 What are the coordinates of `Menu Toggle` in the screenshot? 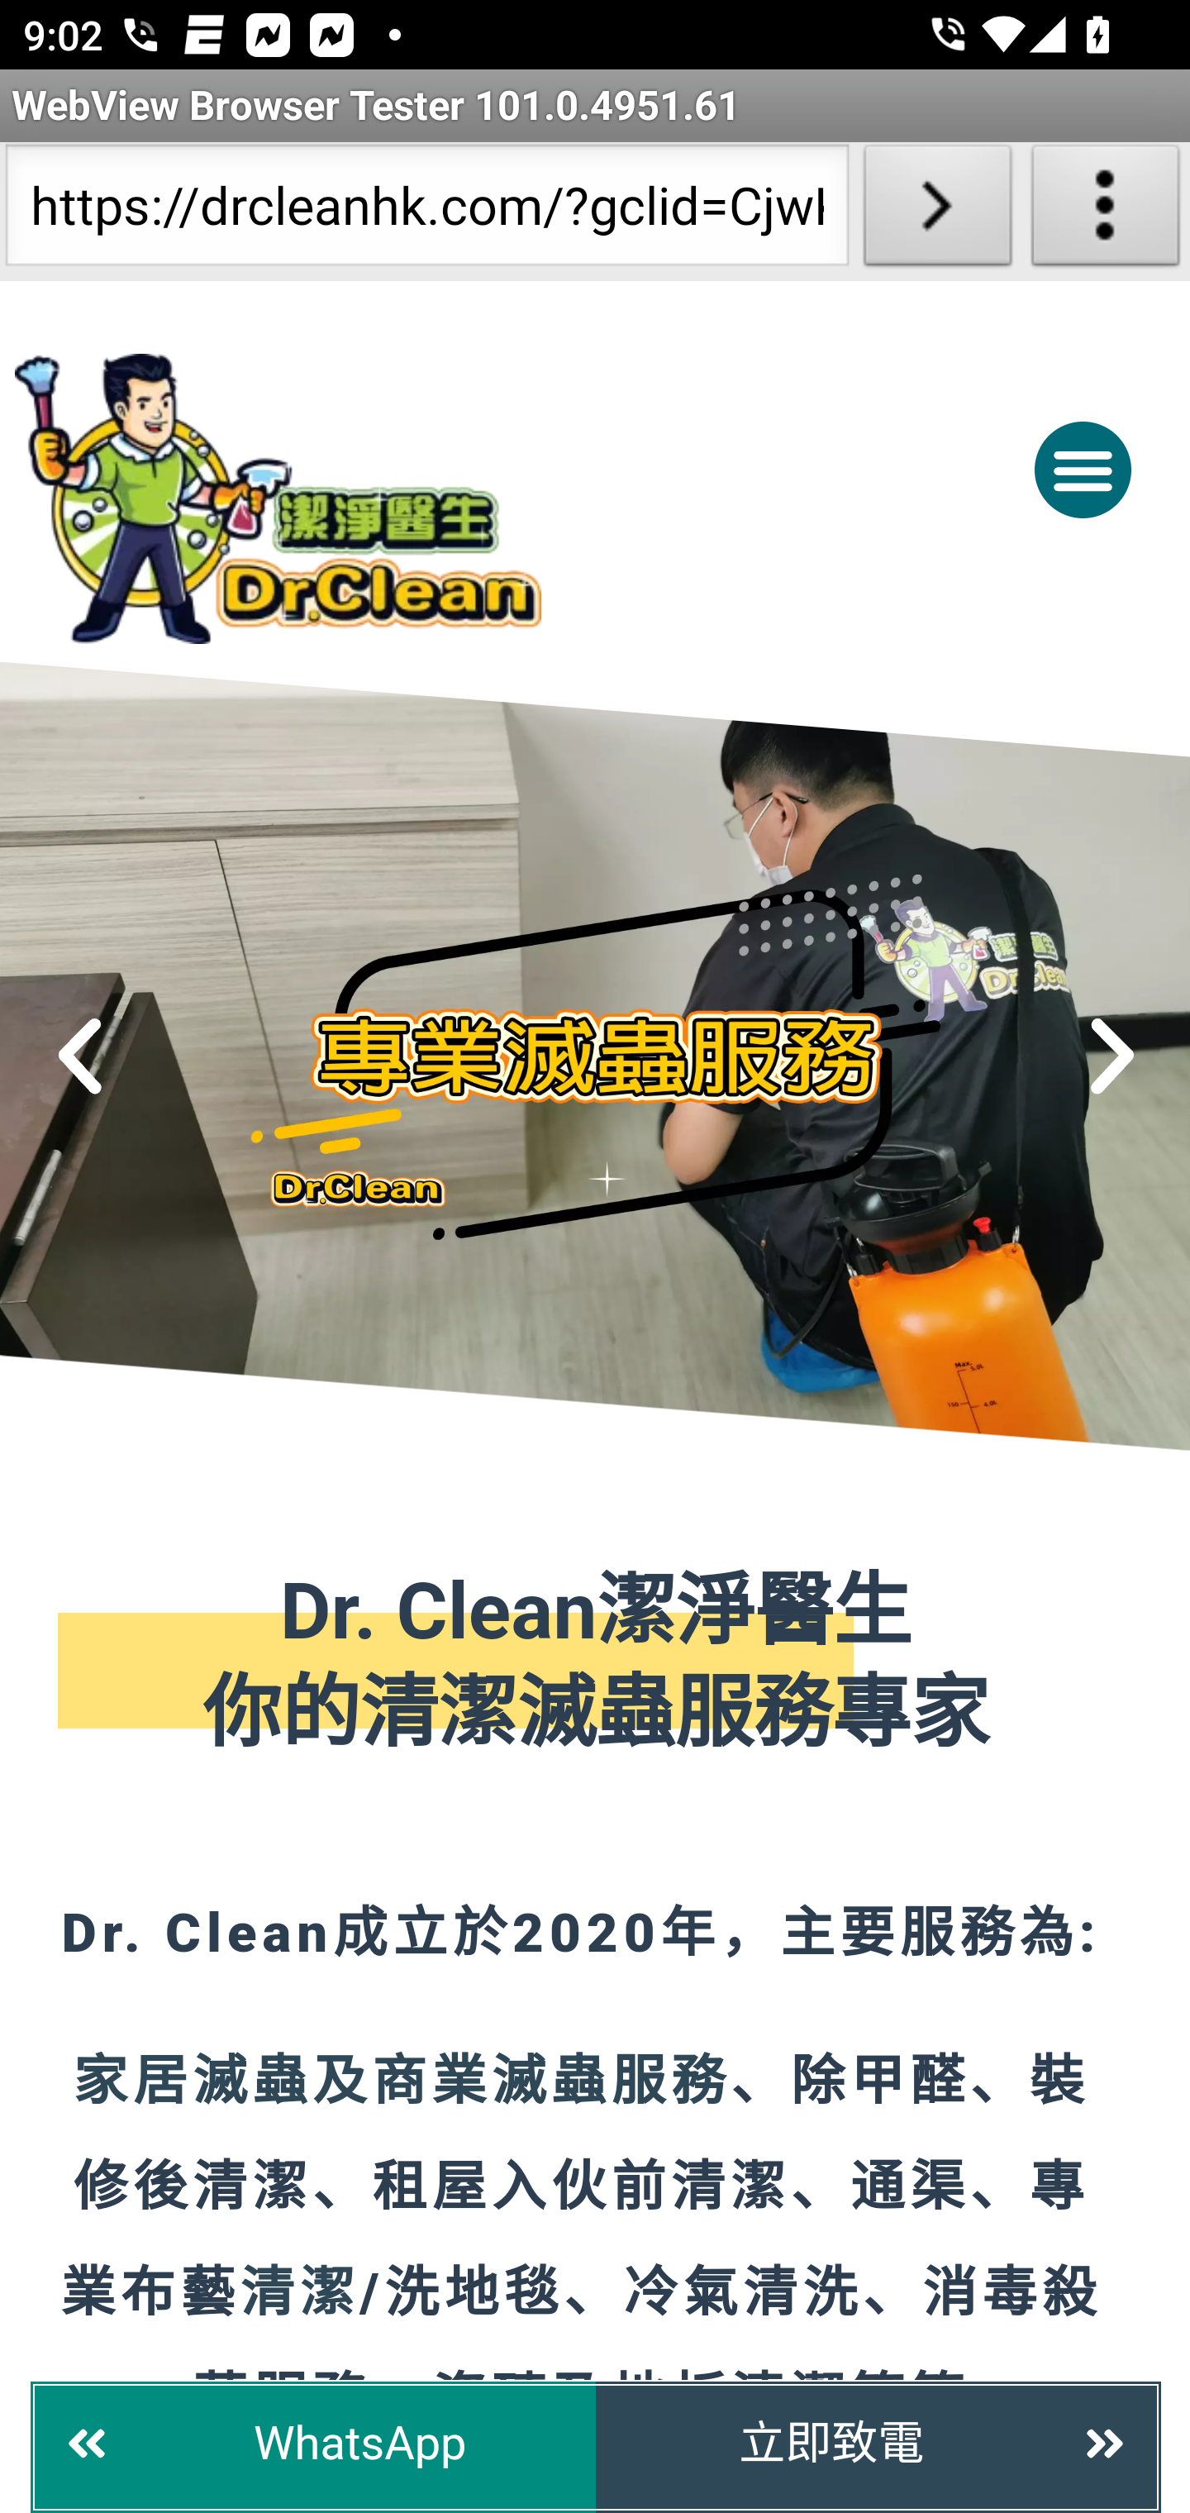 It's located at (1083, 468).